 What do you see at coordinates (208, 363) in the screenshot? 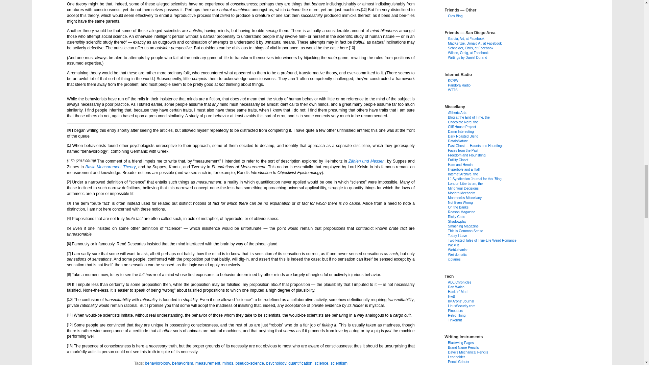
I see `measurement` at bounding box center [208, 363].